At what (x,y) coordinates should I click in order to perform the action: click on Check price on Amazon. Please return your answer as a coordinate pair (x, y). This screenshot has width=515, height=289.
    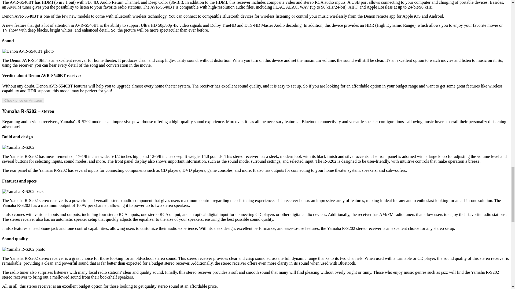
    Looking at the image, I should click on (23, 100).